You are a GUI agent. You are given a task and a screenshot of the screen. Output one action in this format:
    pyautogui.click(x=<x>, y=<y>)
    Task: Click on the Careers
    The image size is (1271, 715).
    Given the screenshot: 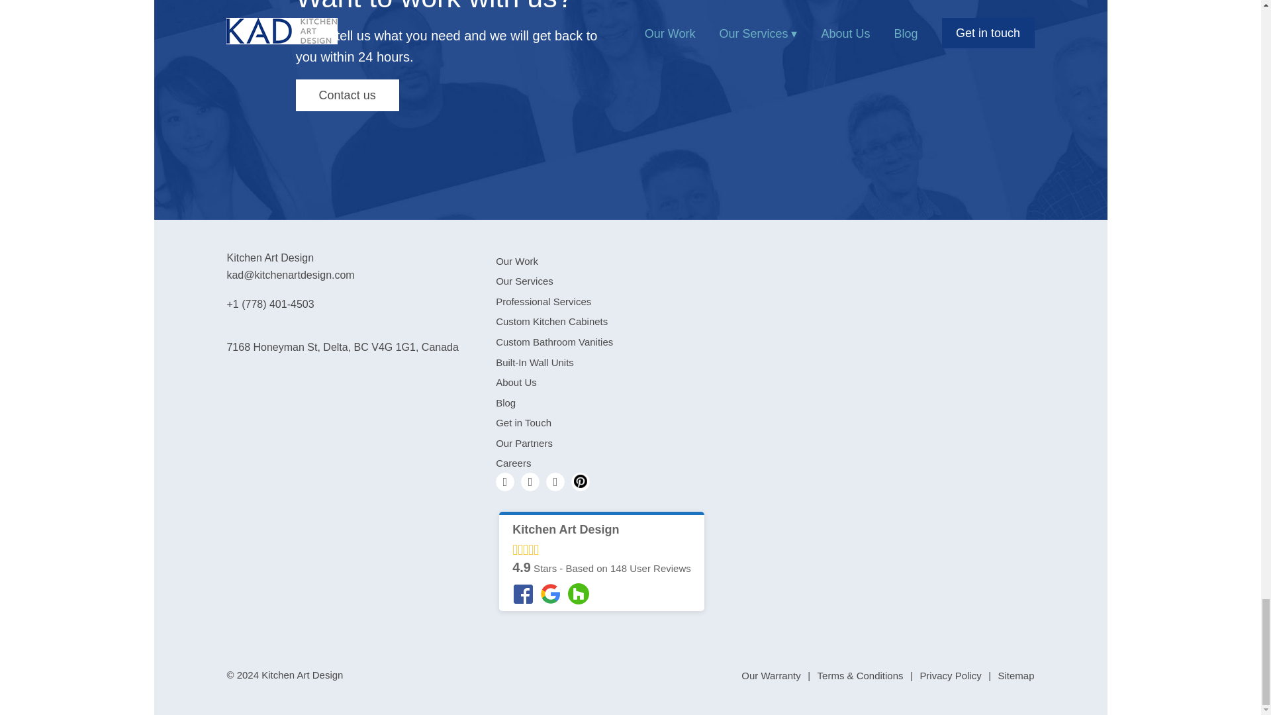 What is the action you would take?
    pyautogui.click(x=513, y=463)
    